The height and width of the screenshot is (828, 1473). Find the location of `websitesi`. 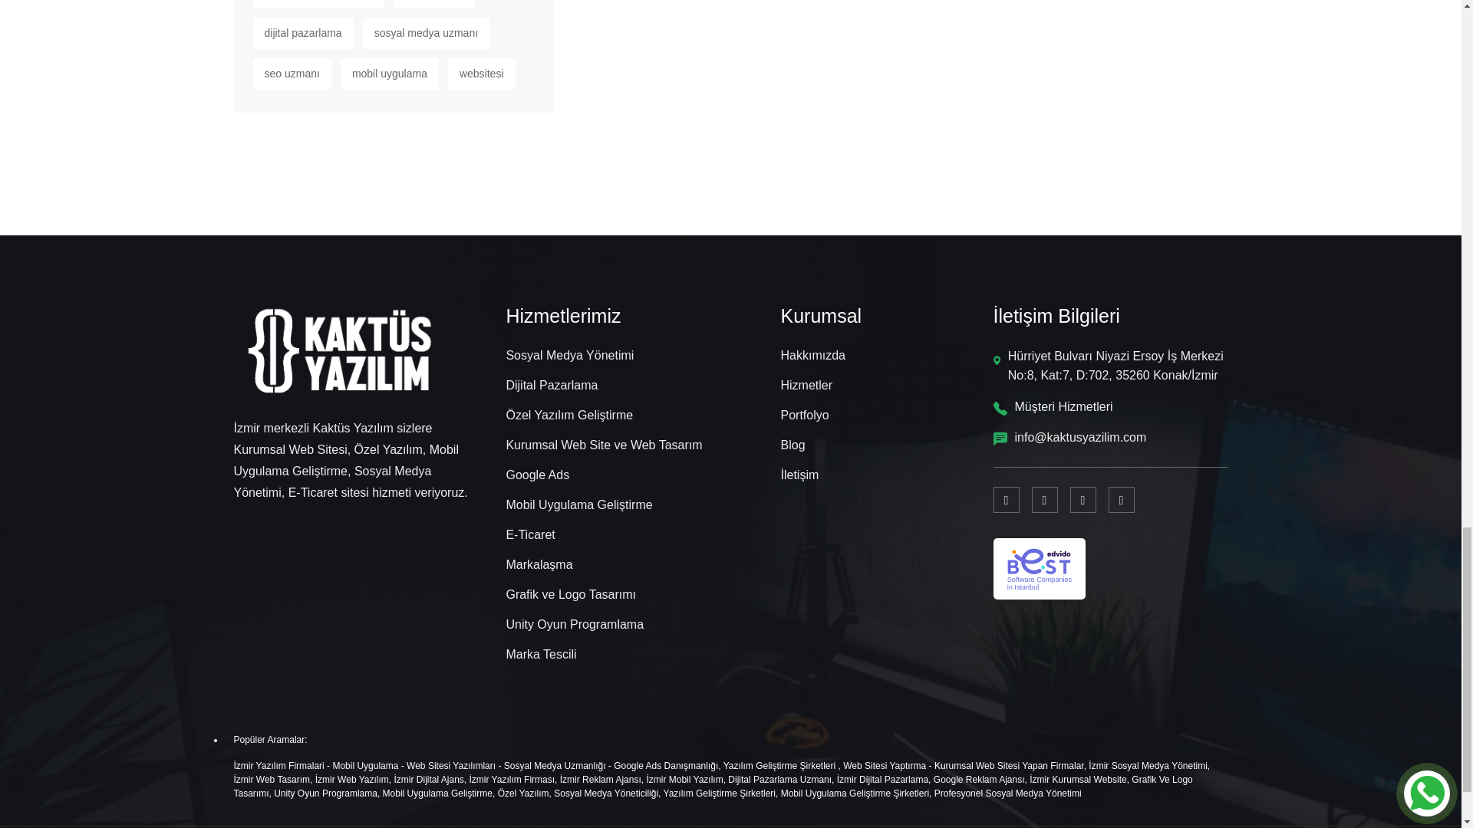

websitesi is located at coordinates (482, 74).